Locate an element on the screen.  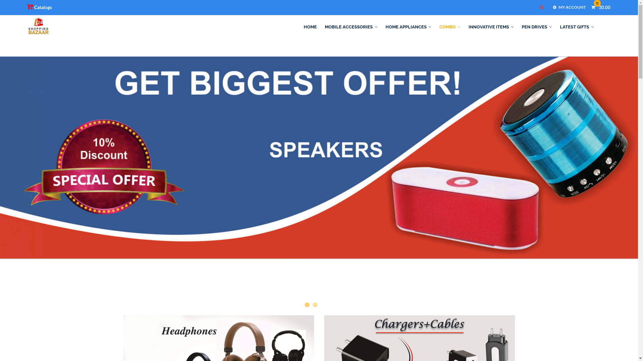
Catalogs is located at coordinates (40, 7).